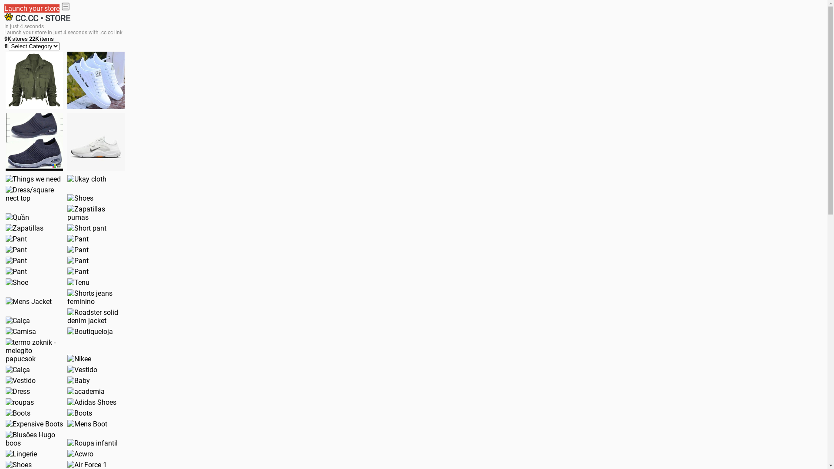  Describe the element at coordinates (78, 239) in the screenshot. I see `Pant` at that location.